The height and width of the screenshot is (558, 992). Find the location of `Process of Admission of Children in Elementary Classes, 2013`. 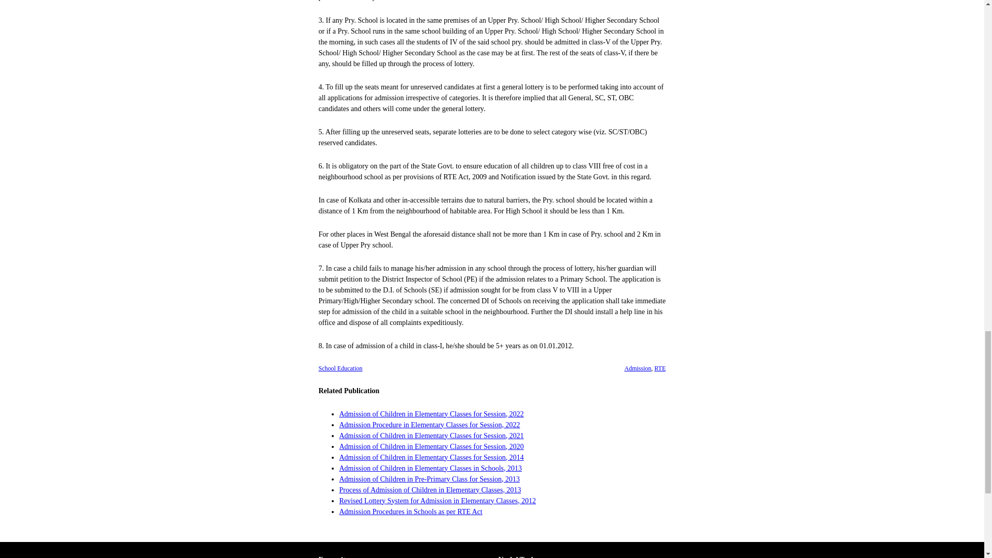

Process of Admission of Children in Elementary Classes, 2013 is located at coordinates (430, 489).